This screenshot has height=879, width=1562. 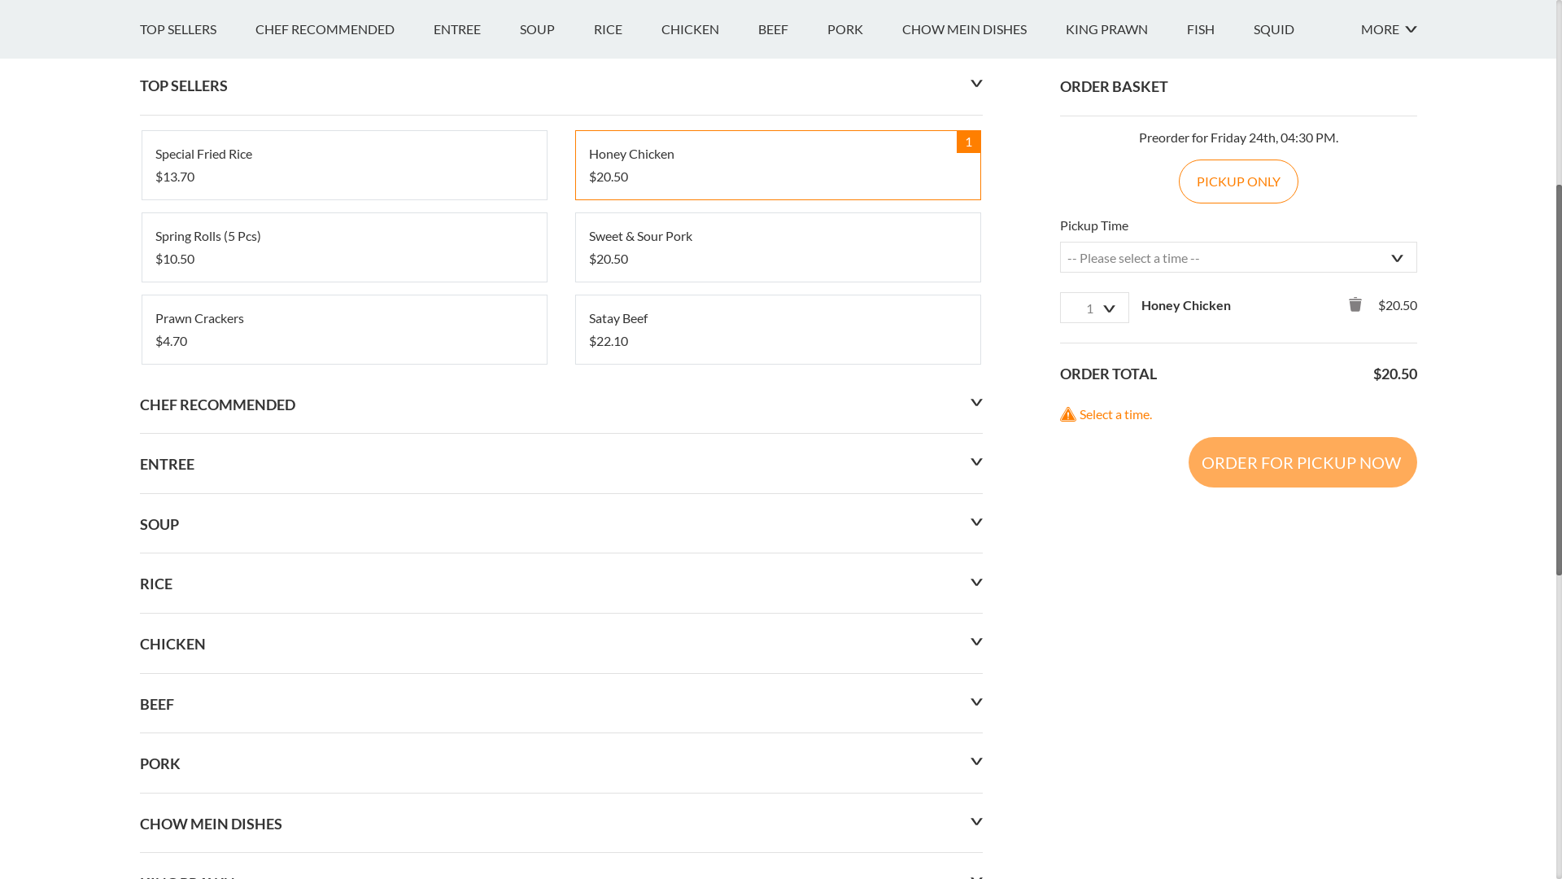 I want to click on SOUP, so click(x=556, y=445).